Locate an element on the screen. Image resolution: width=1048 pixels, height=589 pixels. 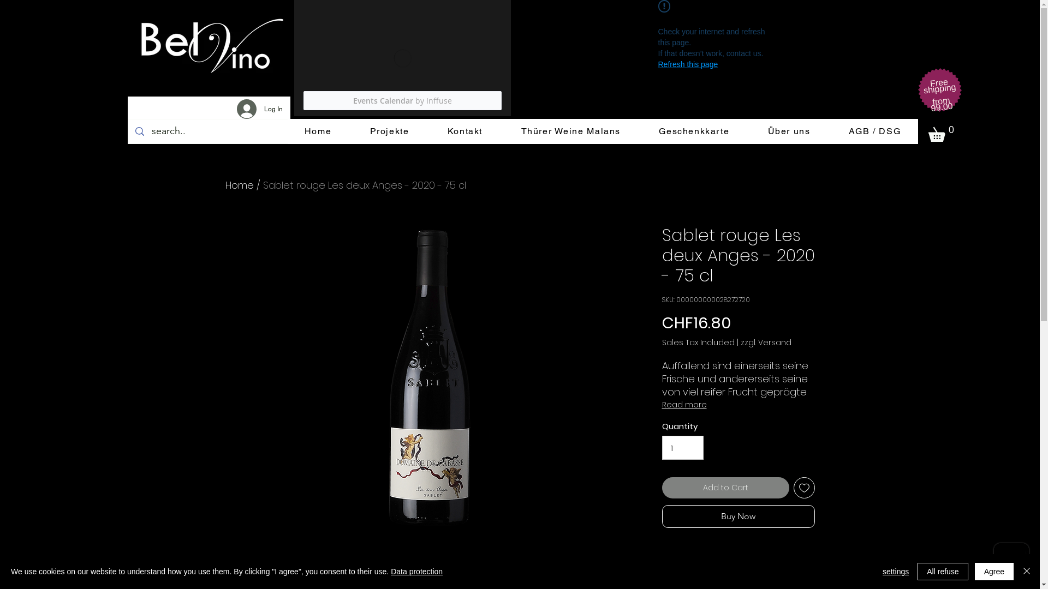
0 is located at coordinates (943, 132).